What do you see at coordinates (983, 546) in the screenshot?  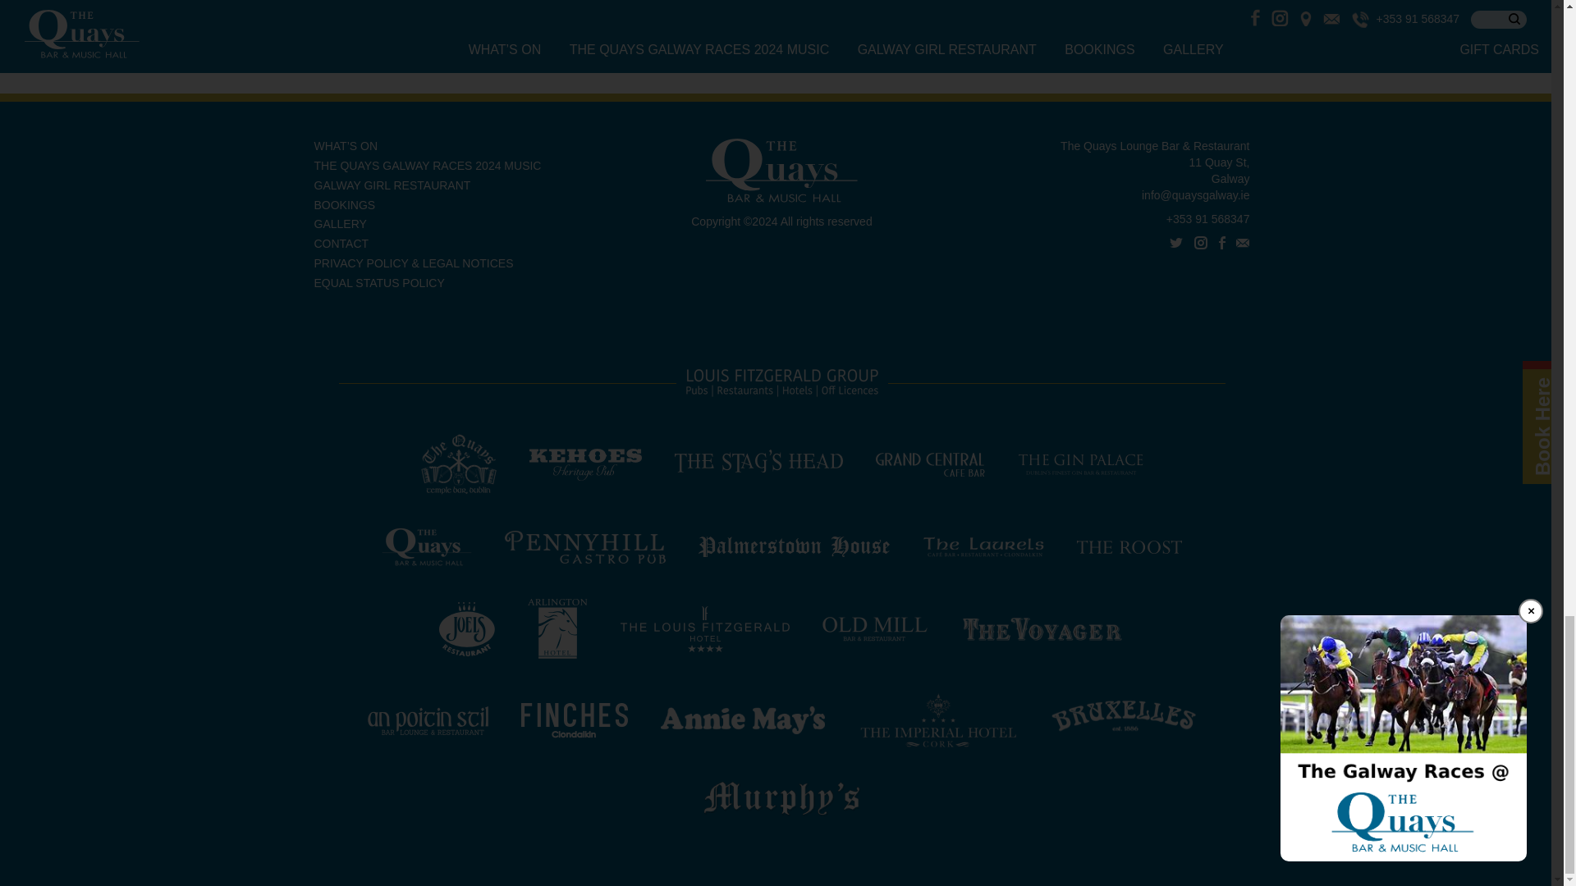 I see `The Laurels, Clondalkin` at bounding box center [983, 546].